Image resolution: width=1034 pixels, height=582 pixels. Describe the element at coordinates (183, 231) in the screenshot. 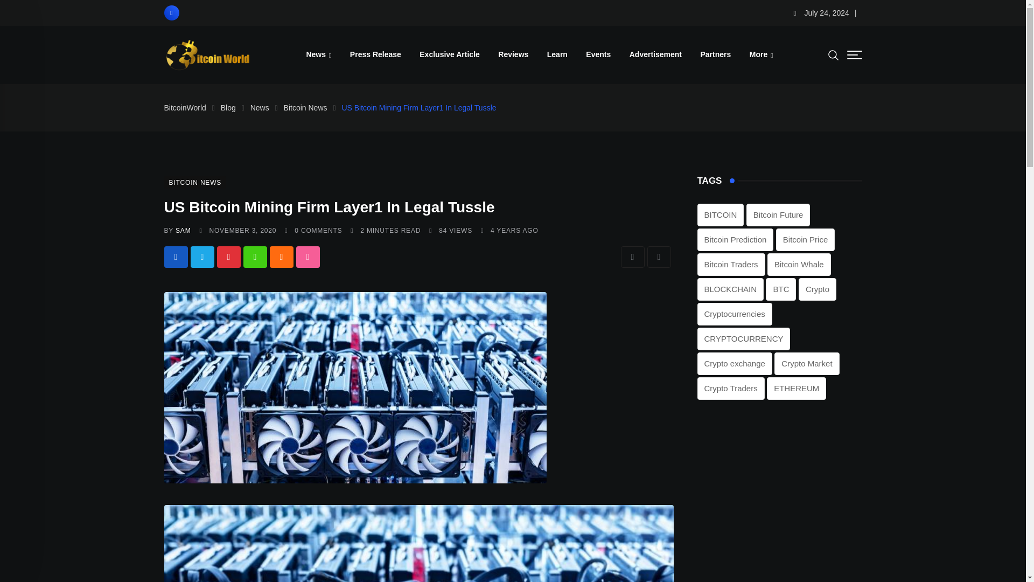

I see `Posts by sam` at that location.